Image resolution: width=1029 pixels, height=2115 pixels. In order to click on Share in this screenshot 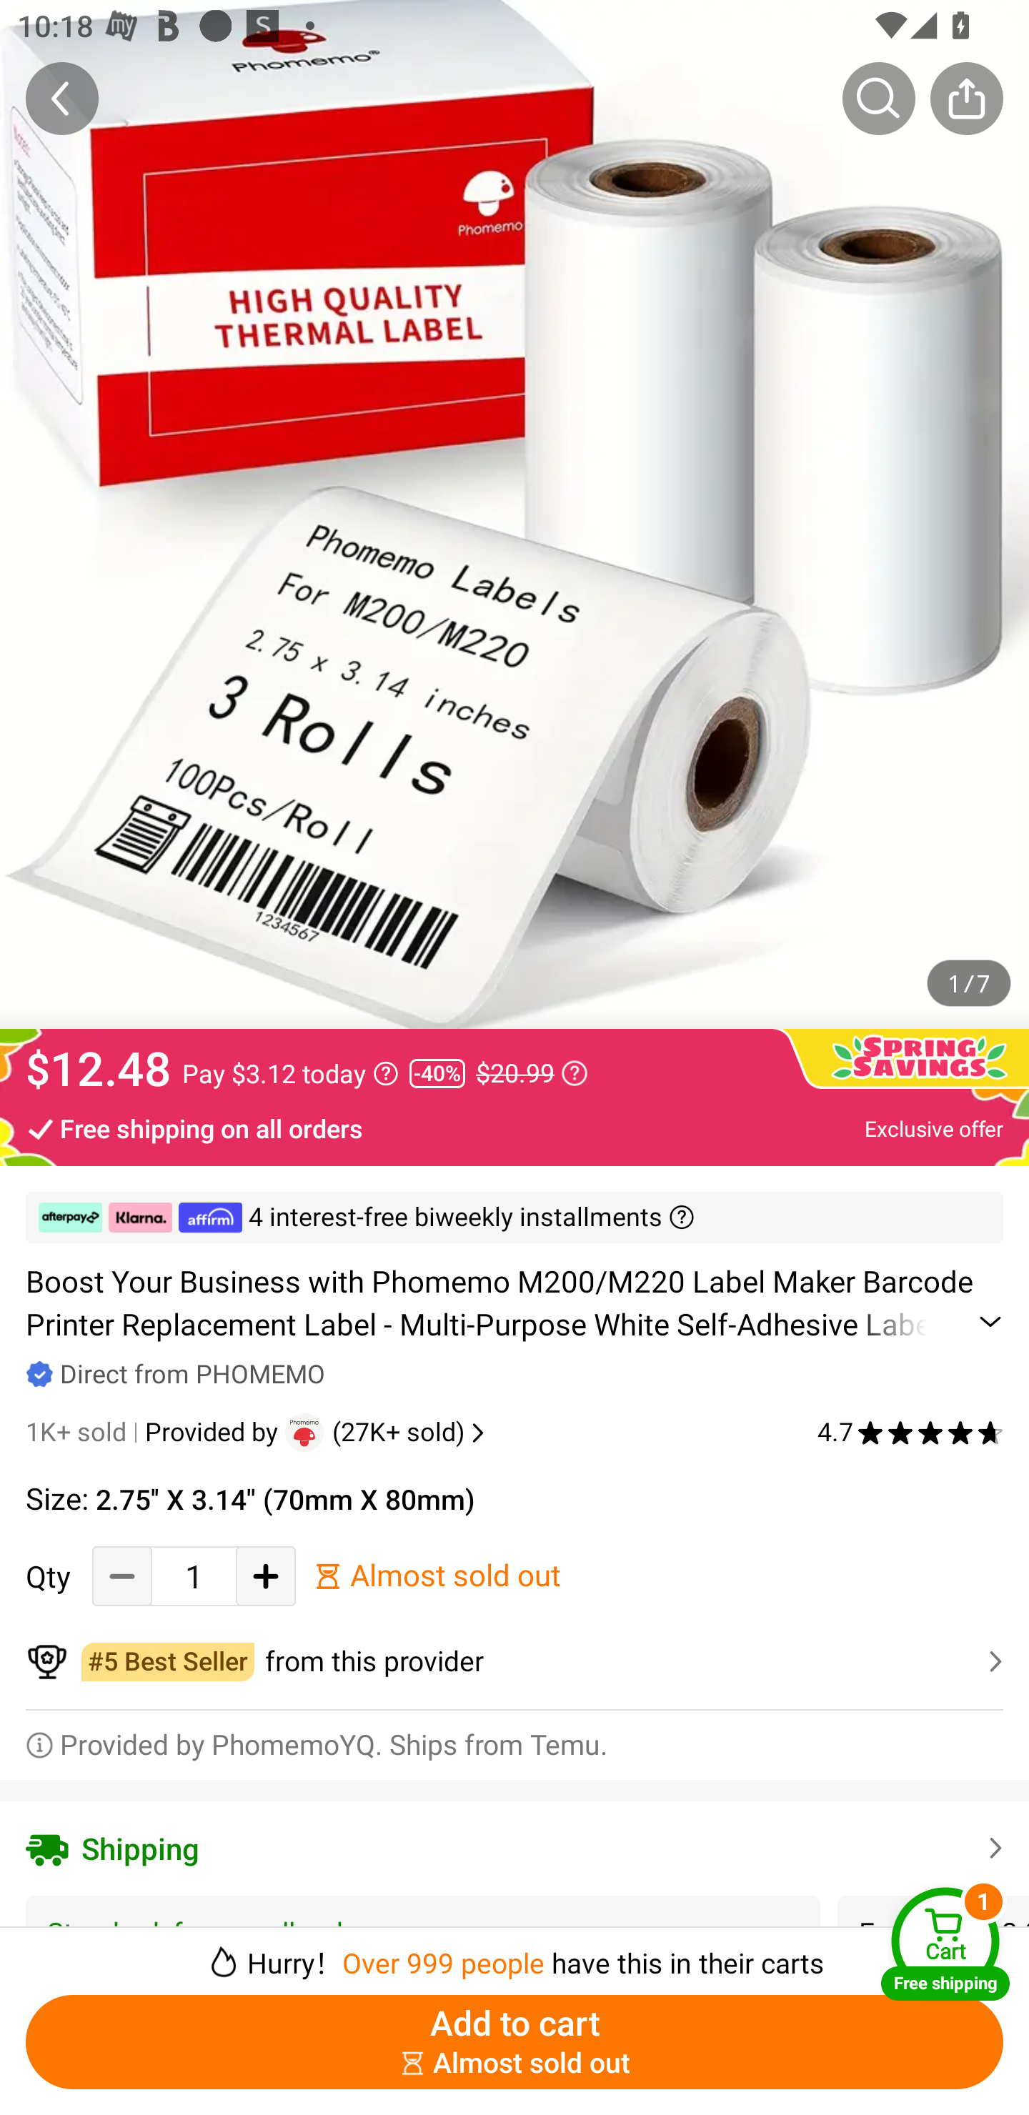, I will do `click(966, 98)`.